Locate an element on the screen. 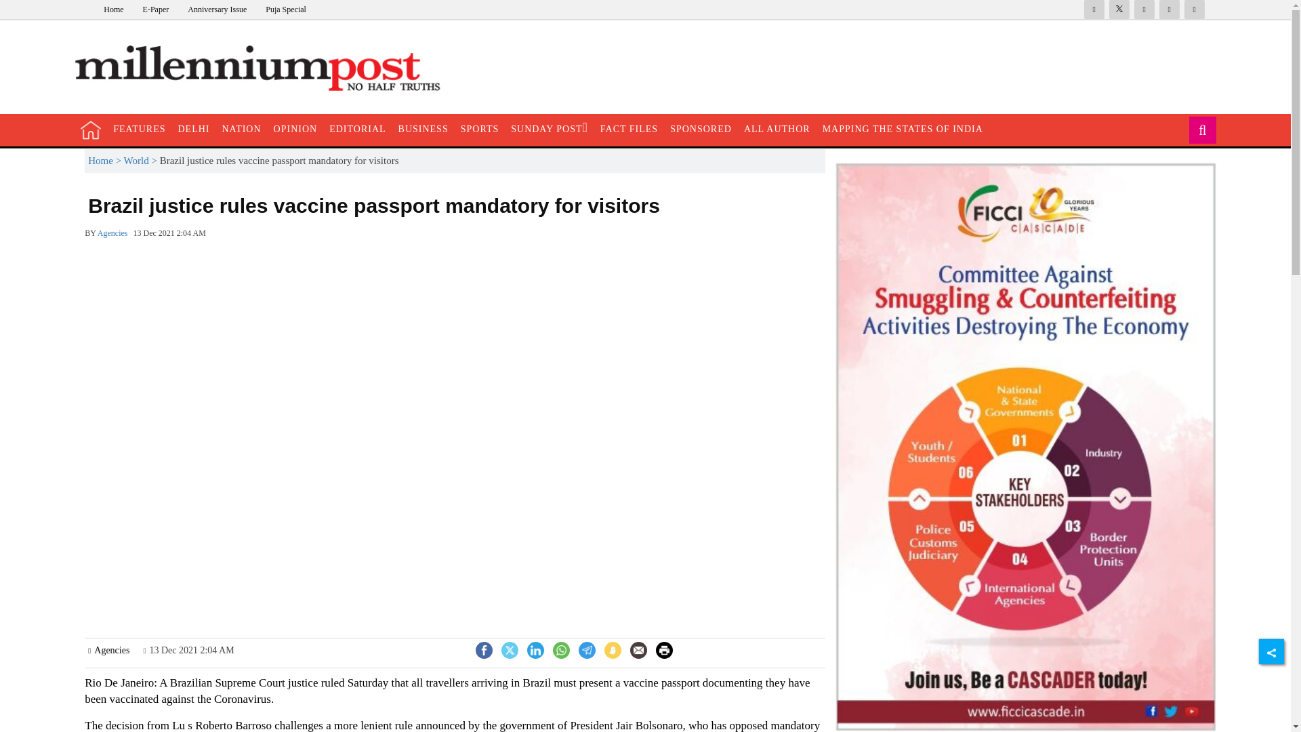  NATION is located at coordinates (241, 129).